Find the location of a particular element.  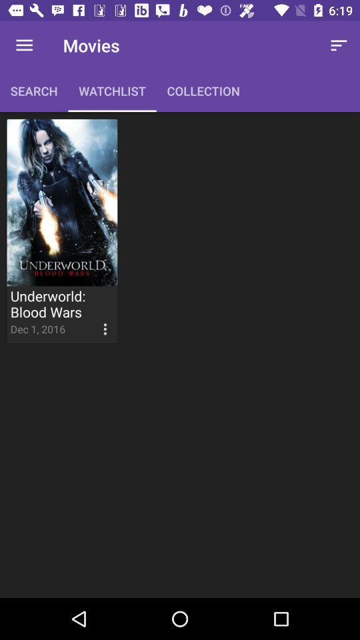

press the item to the left of the movies is located at coordinates (24, 45).